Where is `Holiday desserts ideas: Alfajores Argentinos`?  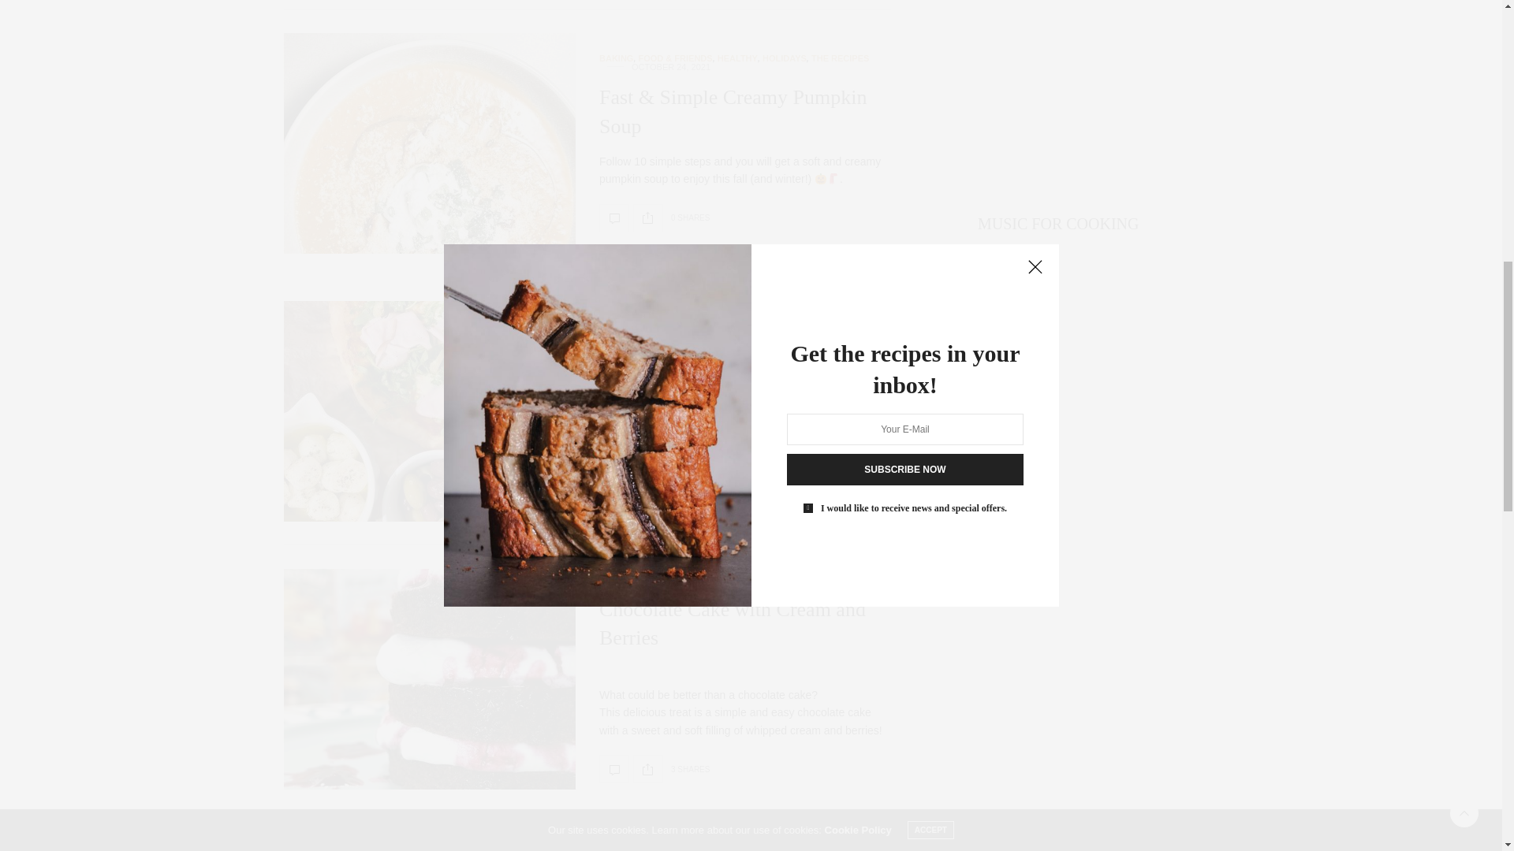 Holiday desserts ideas: Alfajores Argentinos is located at coordinates (429, 843).